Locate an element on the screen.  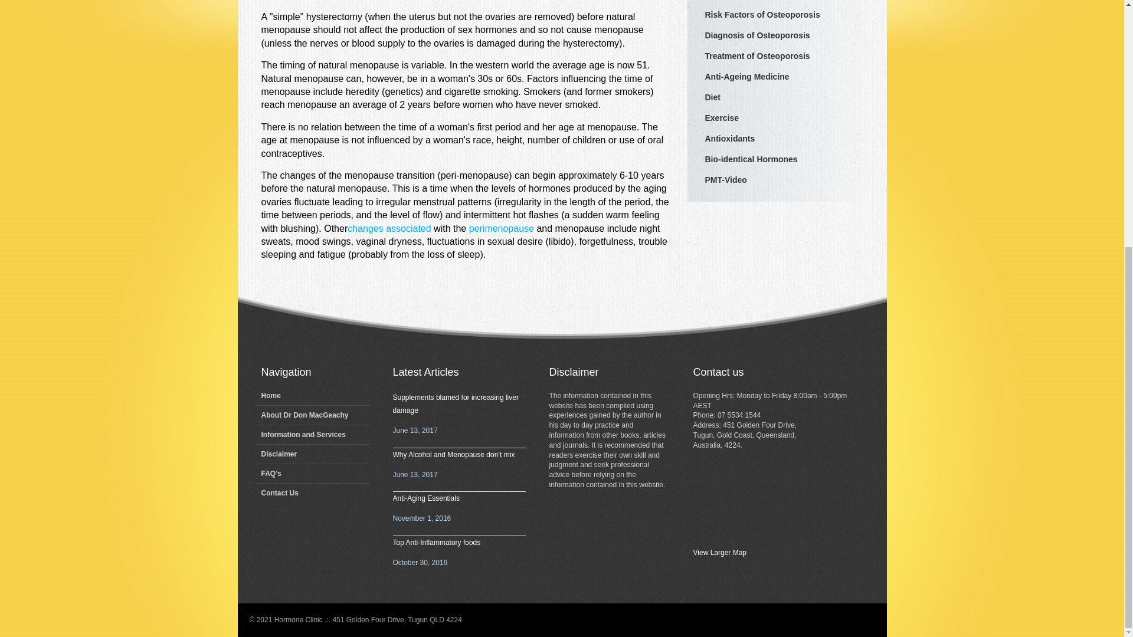
Anti-Aging Essentials is located at coordinates (426, 498).